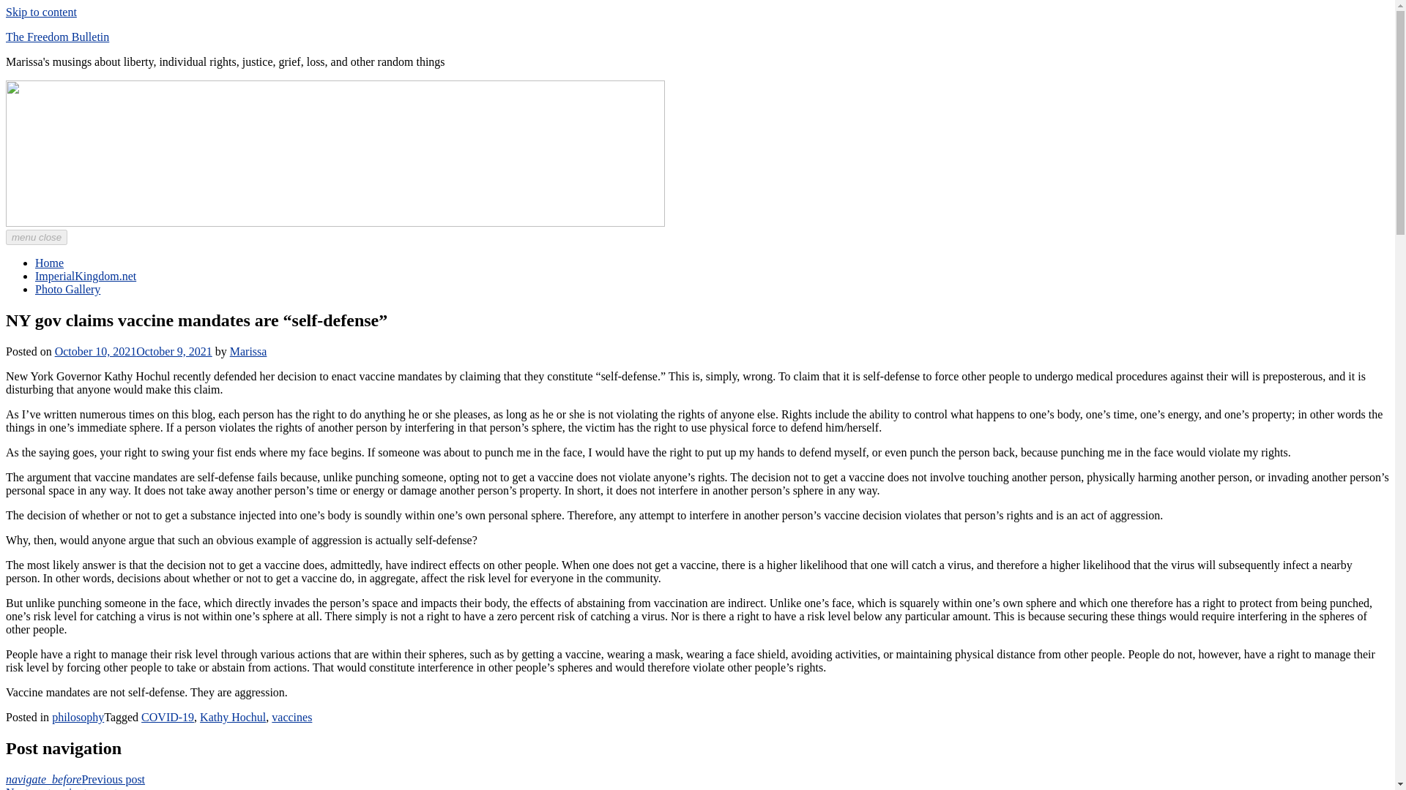  I want to click on menu close, so click(37, 237).